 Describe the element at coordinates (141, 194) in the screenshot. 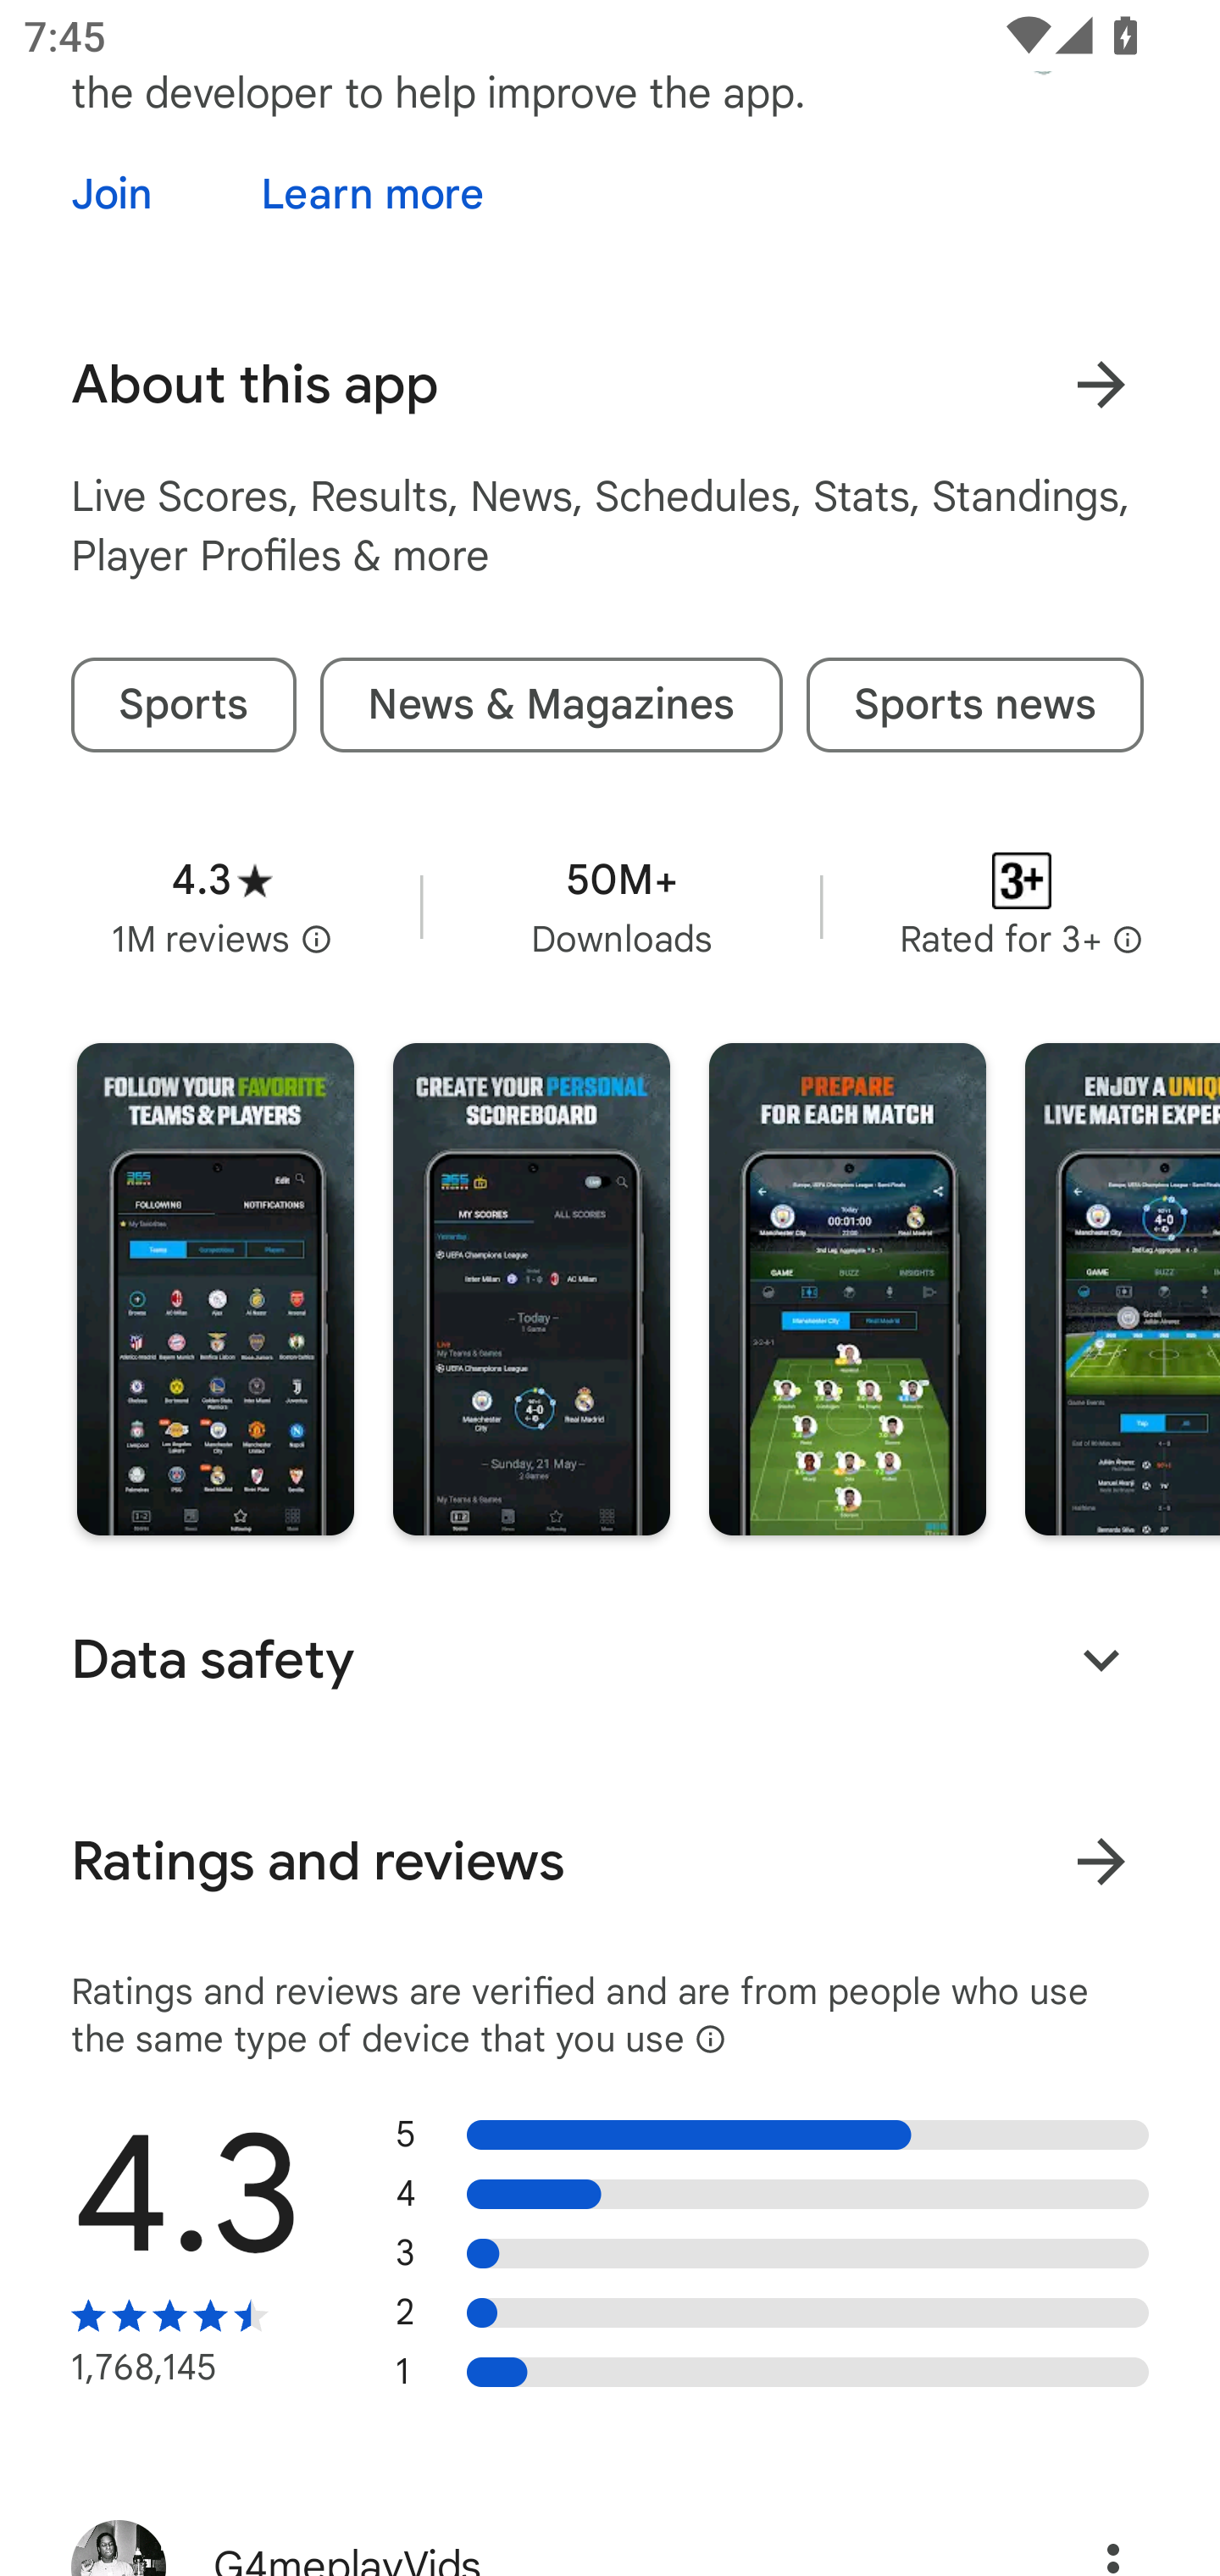

I see `Join` at that location.